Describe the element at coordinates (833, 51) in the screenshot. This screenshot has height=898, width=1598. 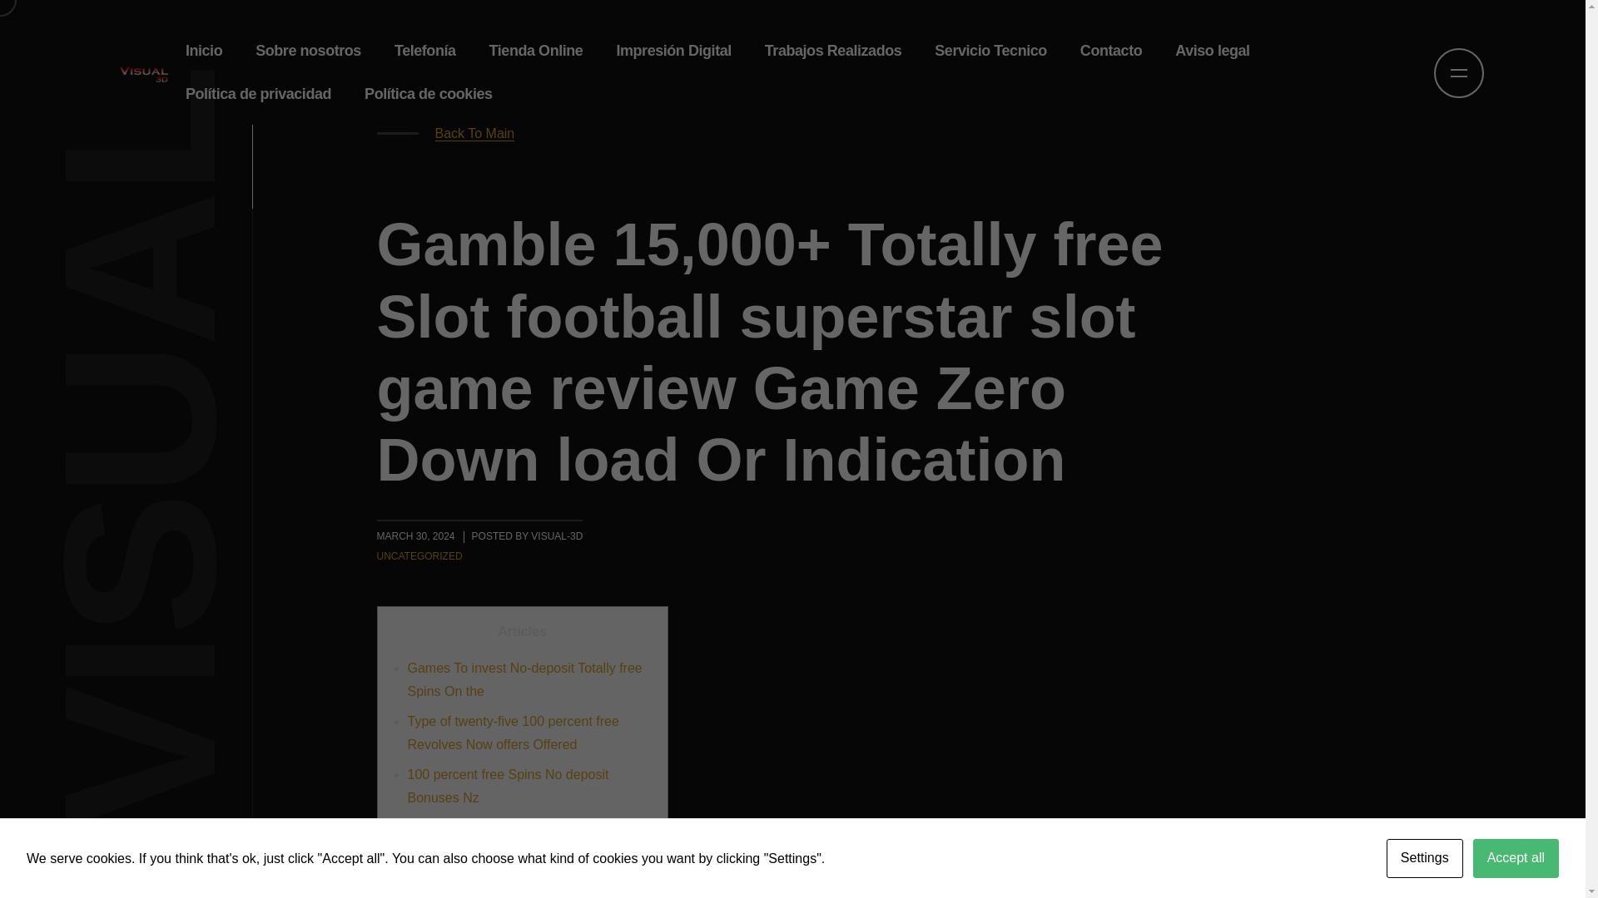
I see `Trabajos Realizados` at that location.